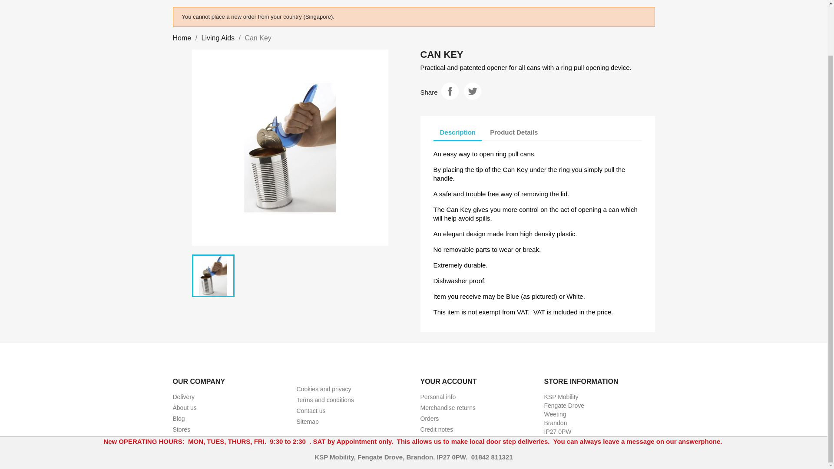  Describe the element at coordinates (514, 132) in the screenshot. I see `Product Details` at that location.